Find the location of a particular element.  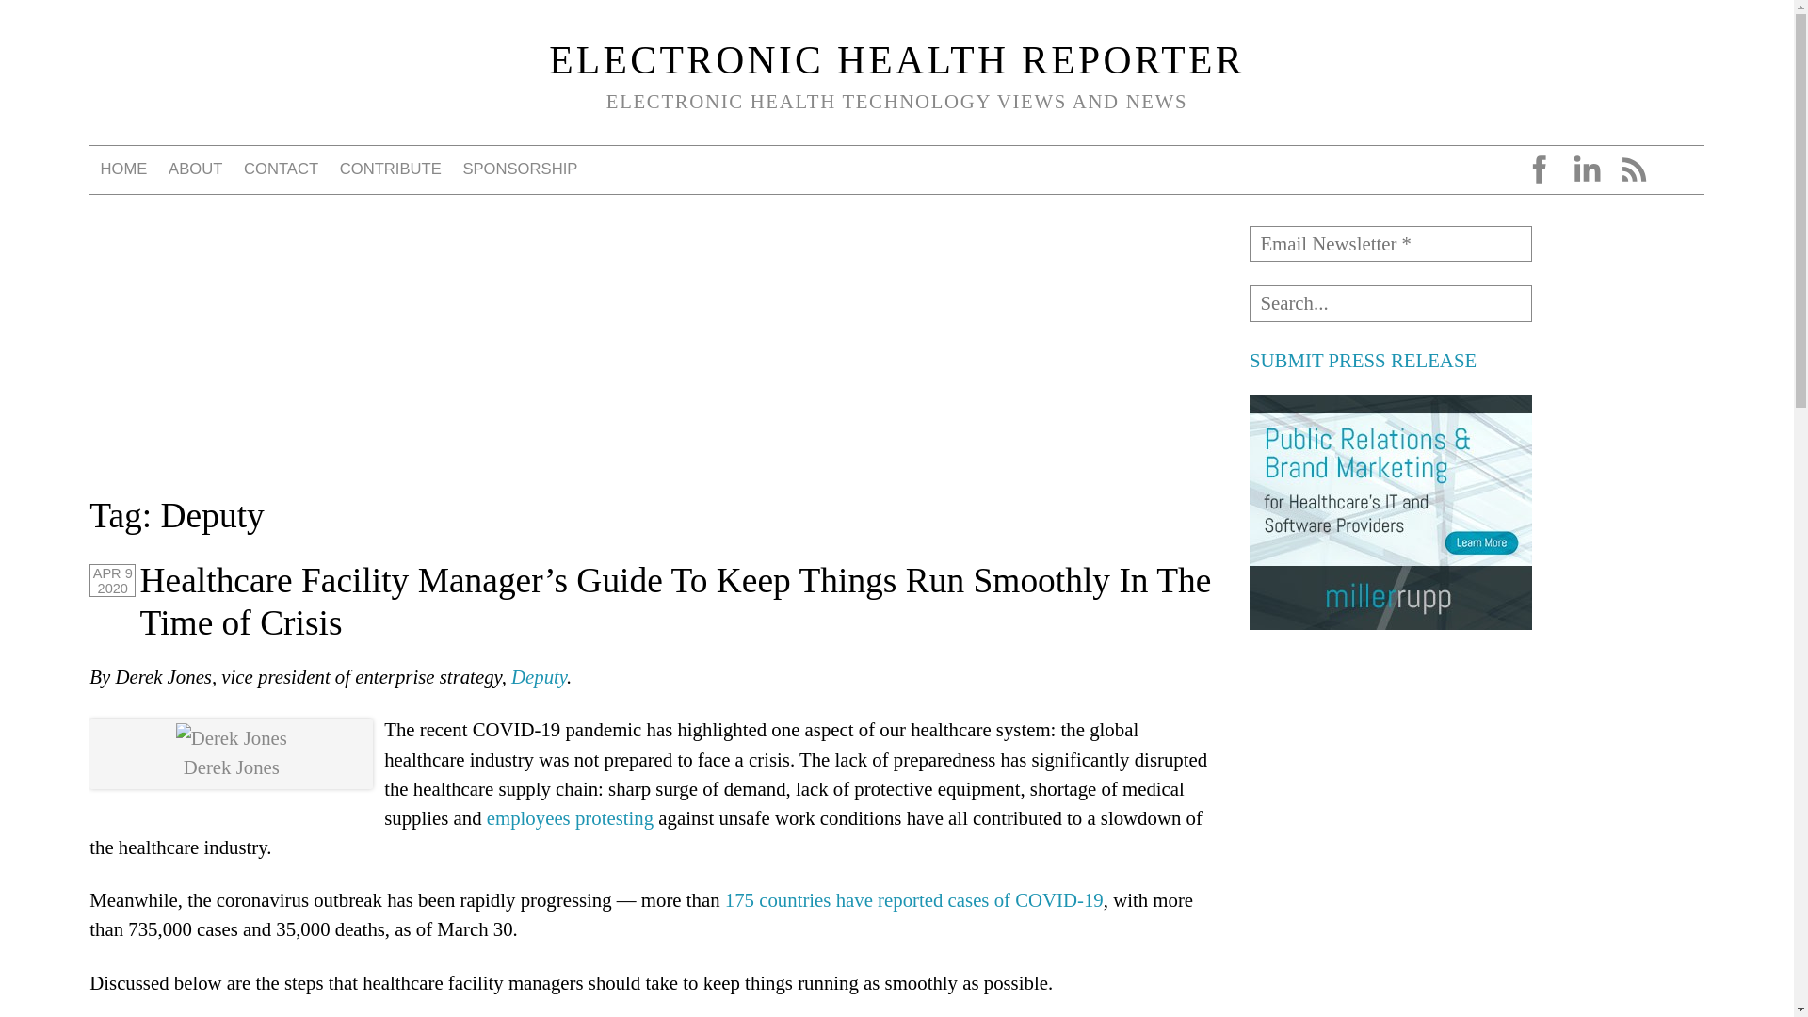

ABOUT is located at coordinates (196, 169).